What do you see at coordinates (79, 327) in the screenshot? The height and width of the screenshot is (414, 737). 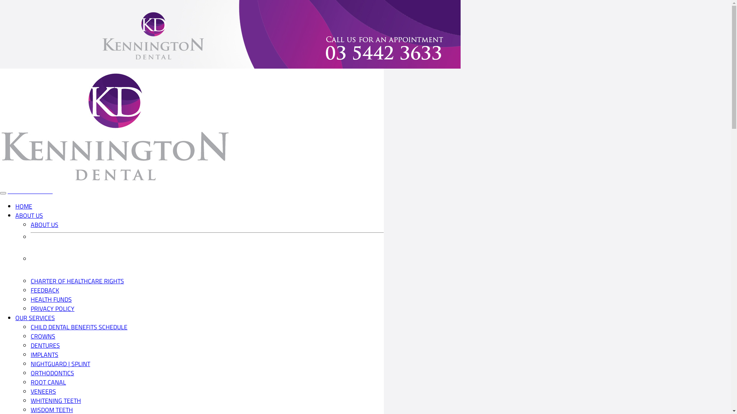 I see `CHILD DENTAL BENEFITS SCHEDULE` at bounding box center [79, 327].